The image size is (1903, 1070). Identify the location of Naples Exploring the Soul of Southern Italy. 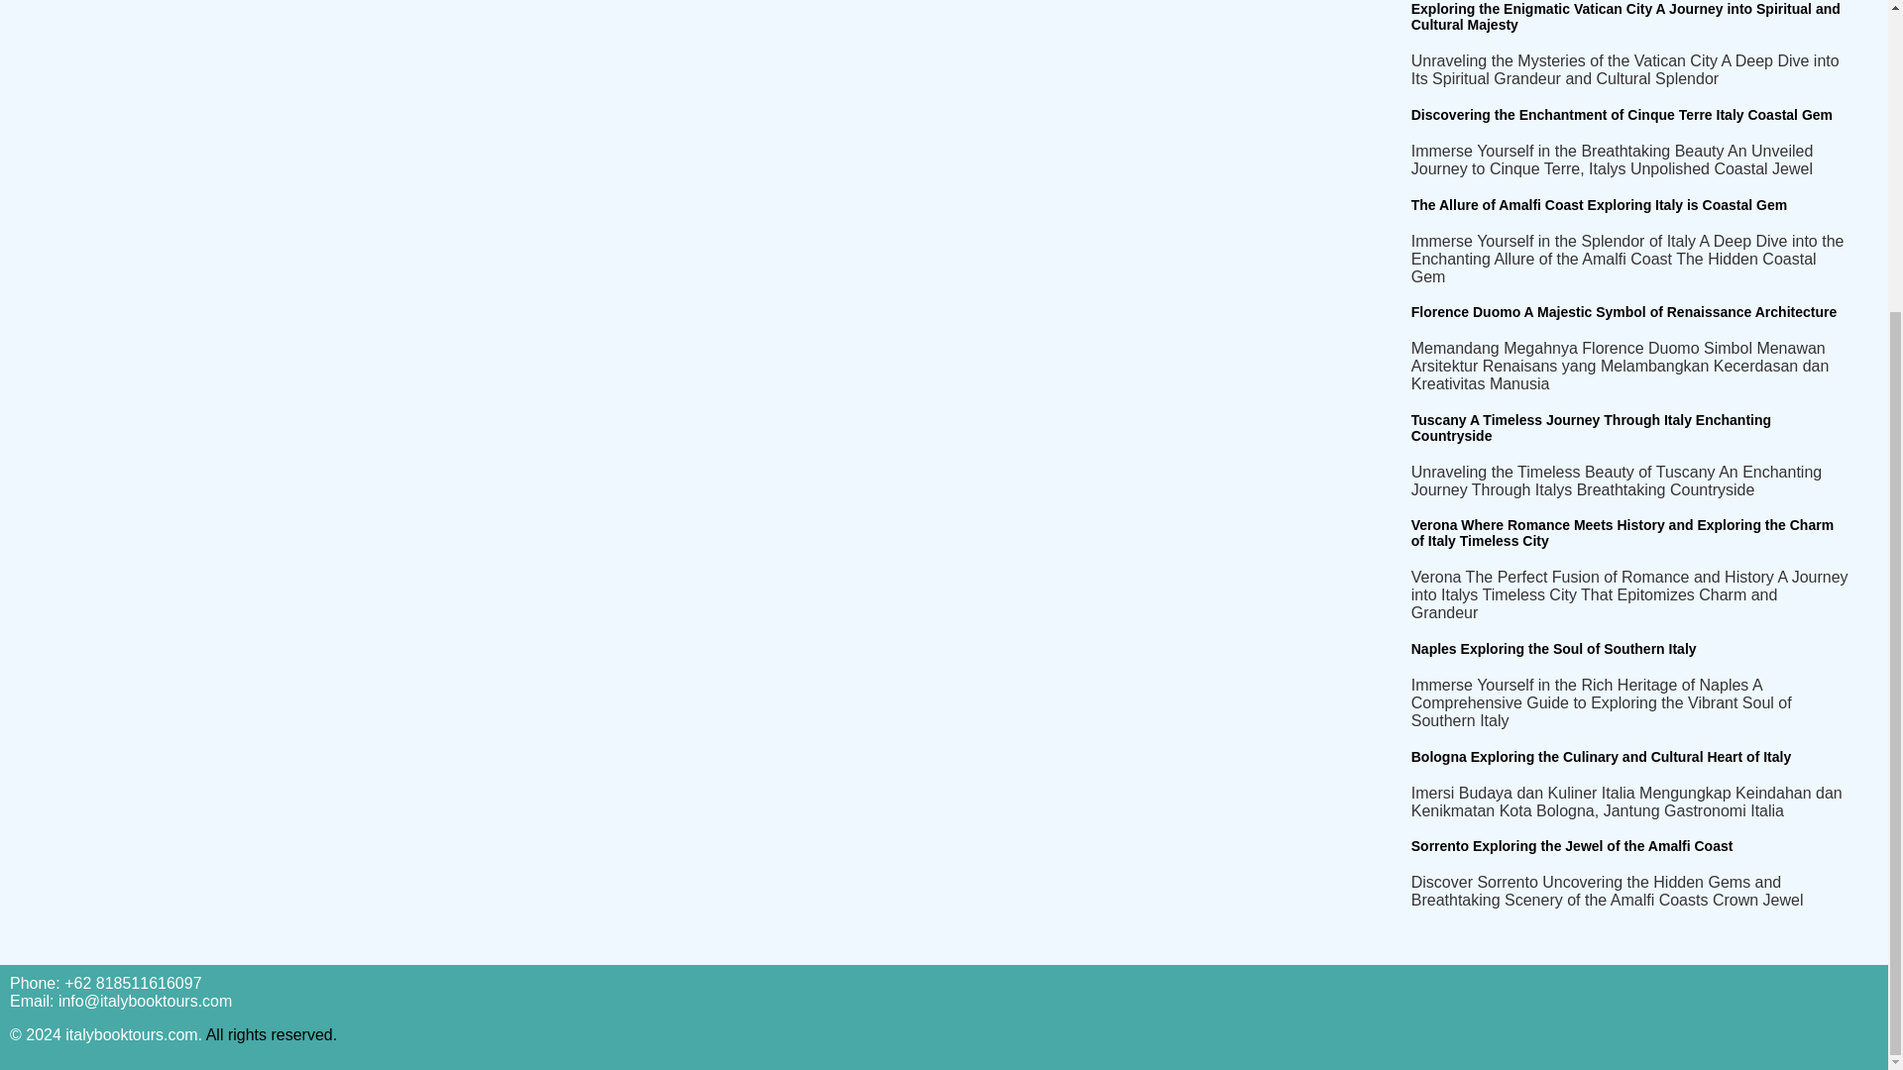
(1554, 648).